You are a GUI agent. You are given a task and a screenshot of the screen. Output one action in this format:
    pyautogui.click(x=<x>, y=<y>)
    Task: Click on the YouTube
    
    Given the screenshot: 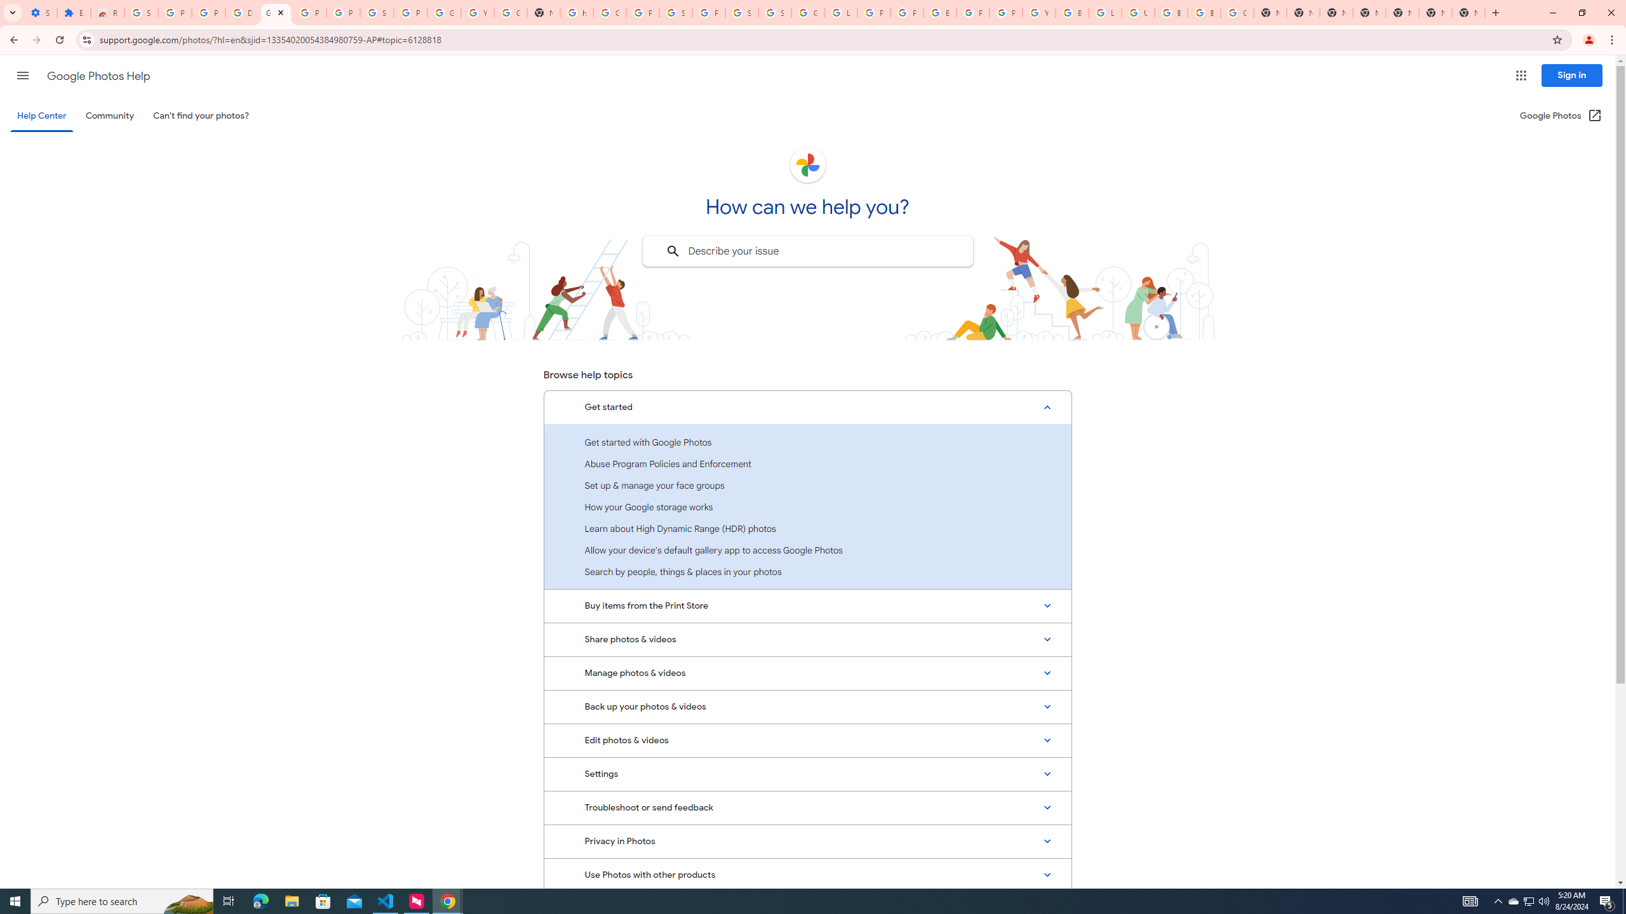 What is the action you would take?
    pyautogui.click(x=1039, y=13)
    